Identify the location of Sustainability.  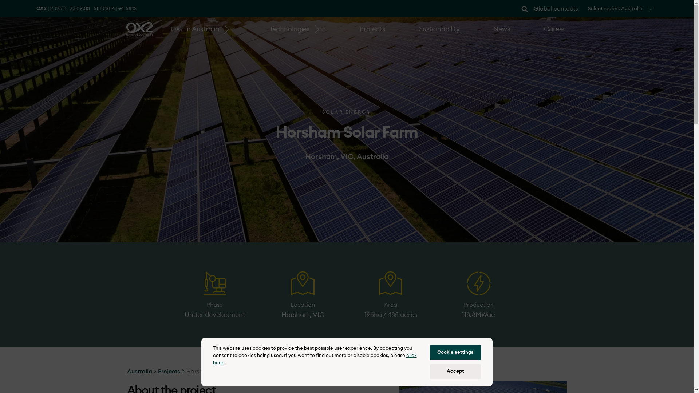
(439, 29).